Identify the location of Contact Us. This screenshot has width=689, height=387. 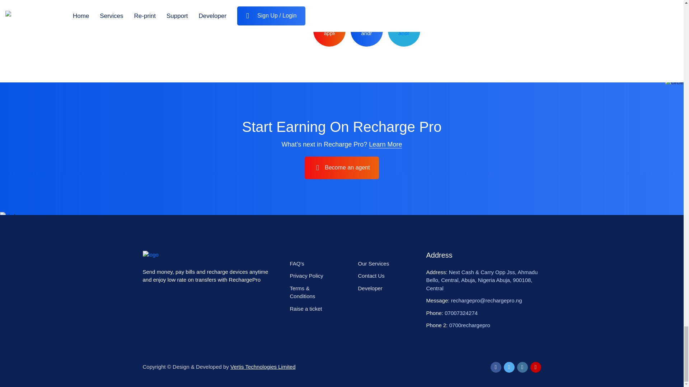
(371, 276).